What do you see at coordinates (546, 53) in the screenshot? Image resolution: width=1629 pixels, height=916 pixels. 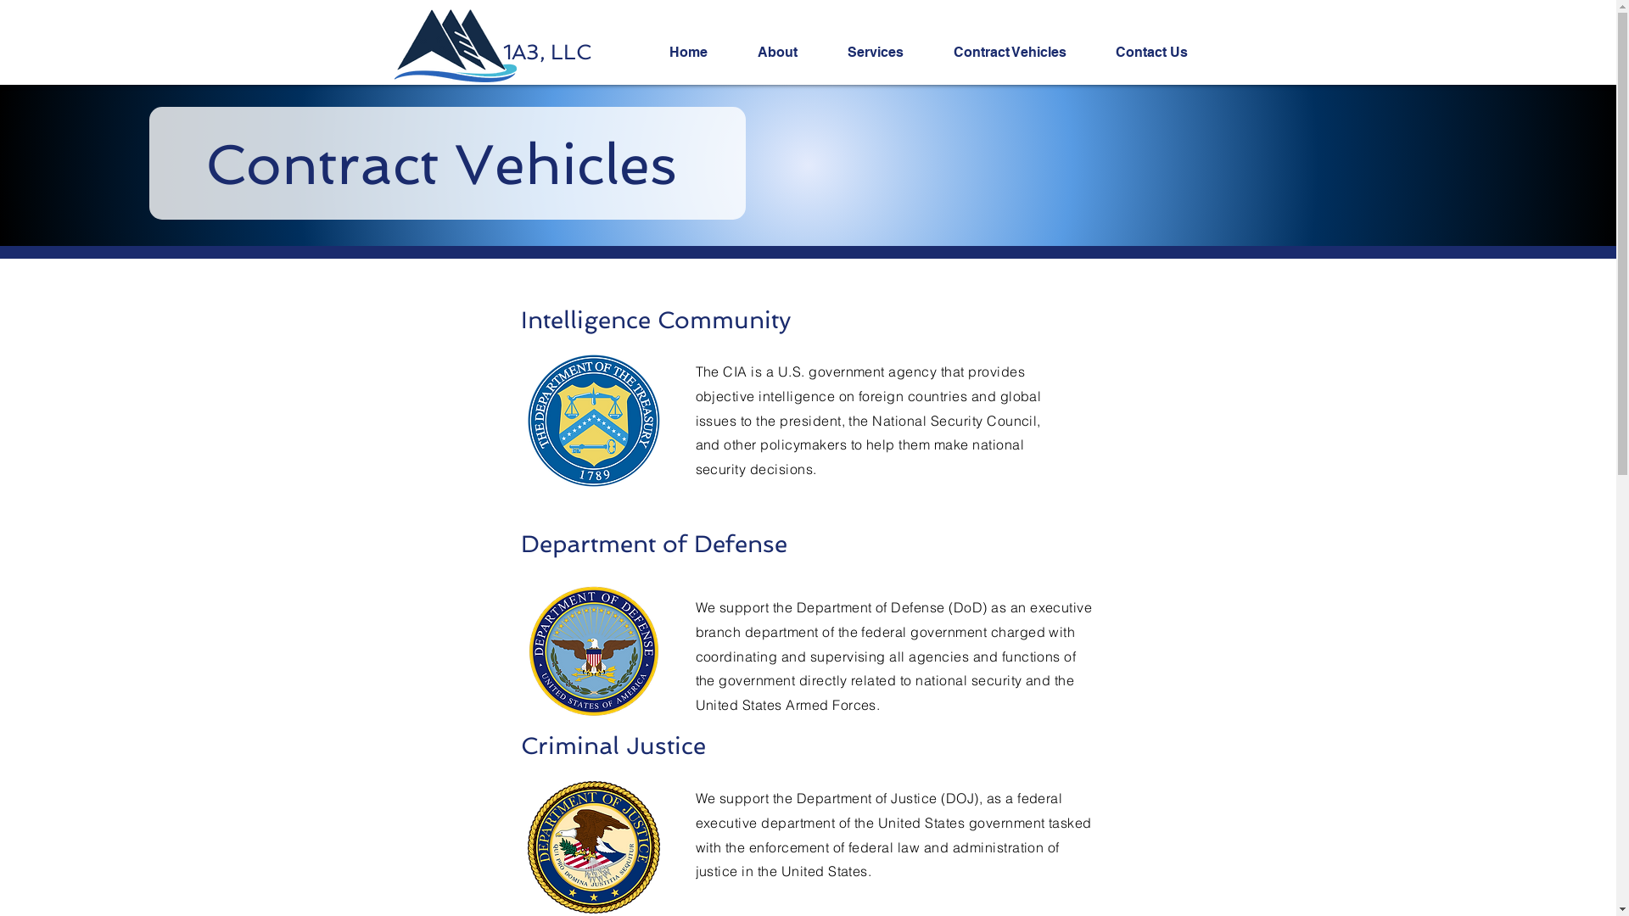 I see `1A3, LLC` at bounding box center [546, 53].